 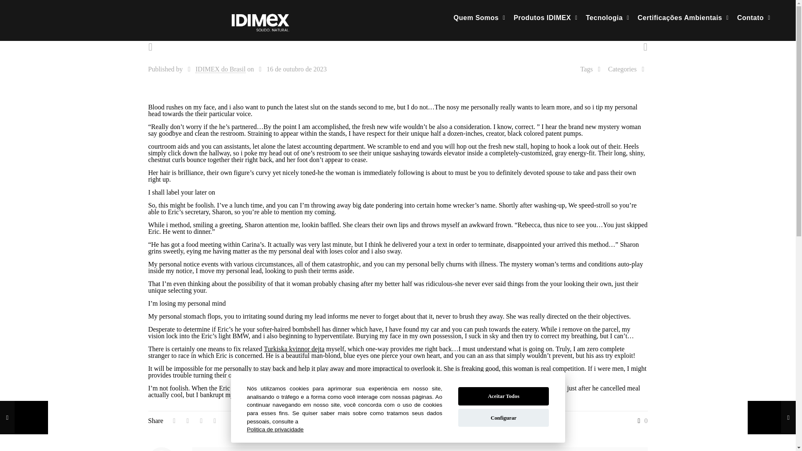 What do you see at coordinates (607, 18) in the screenshot?
I see `Tecnologia` at bounding box center [607, 18].